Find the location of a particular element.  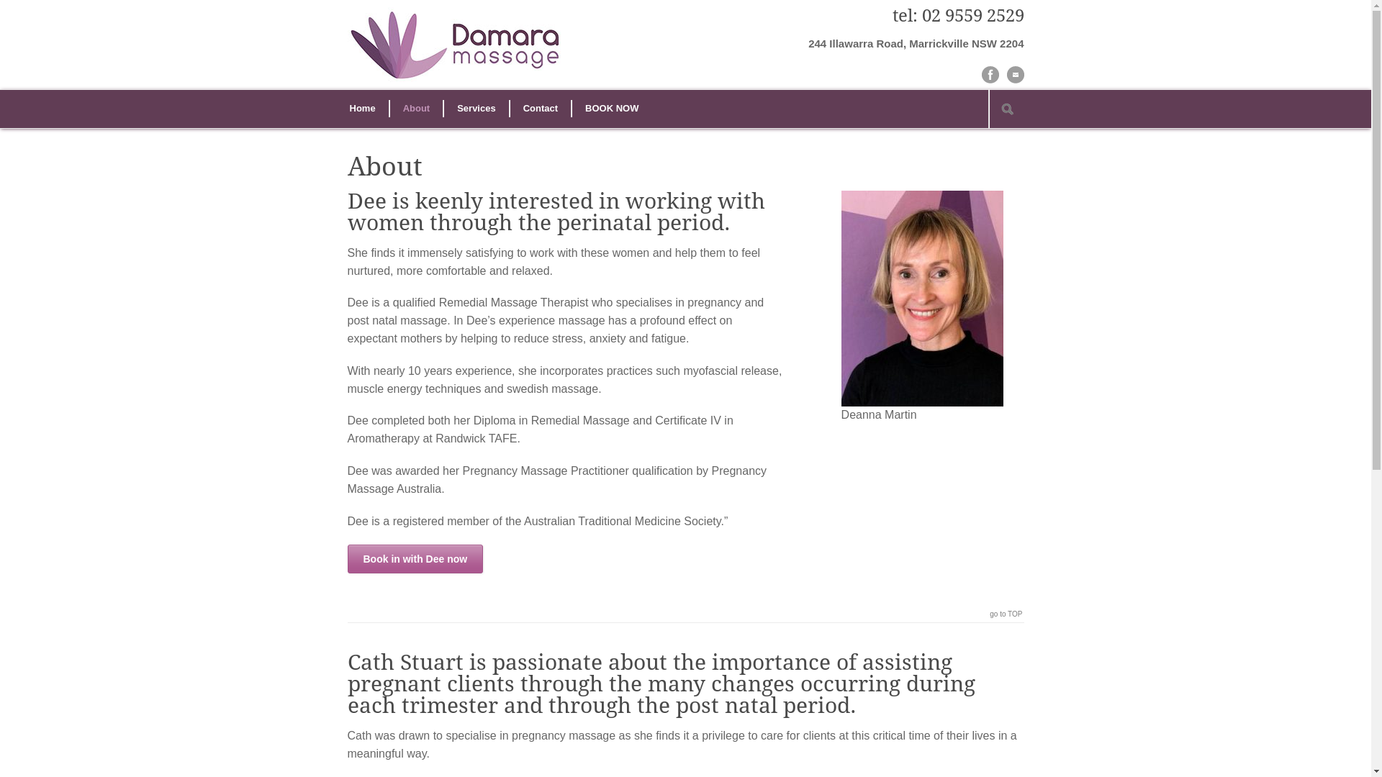

Contact is located at coordinates (541, 109).